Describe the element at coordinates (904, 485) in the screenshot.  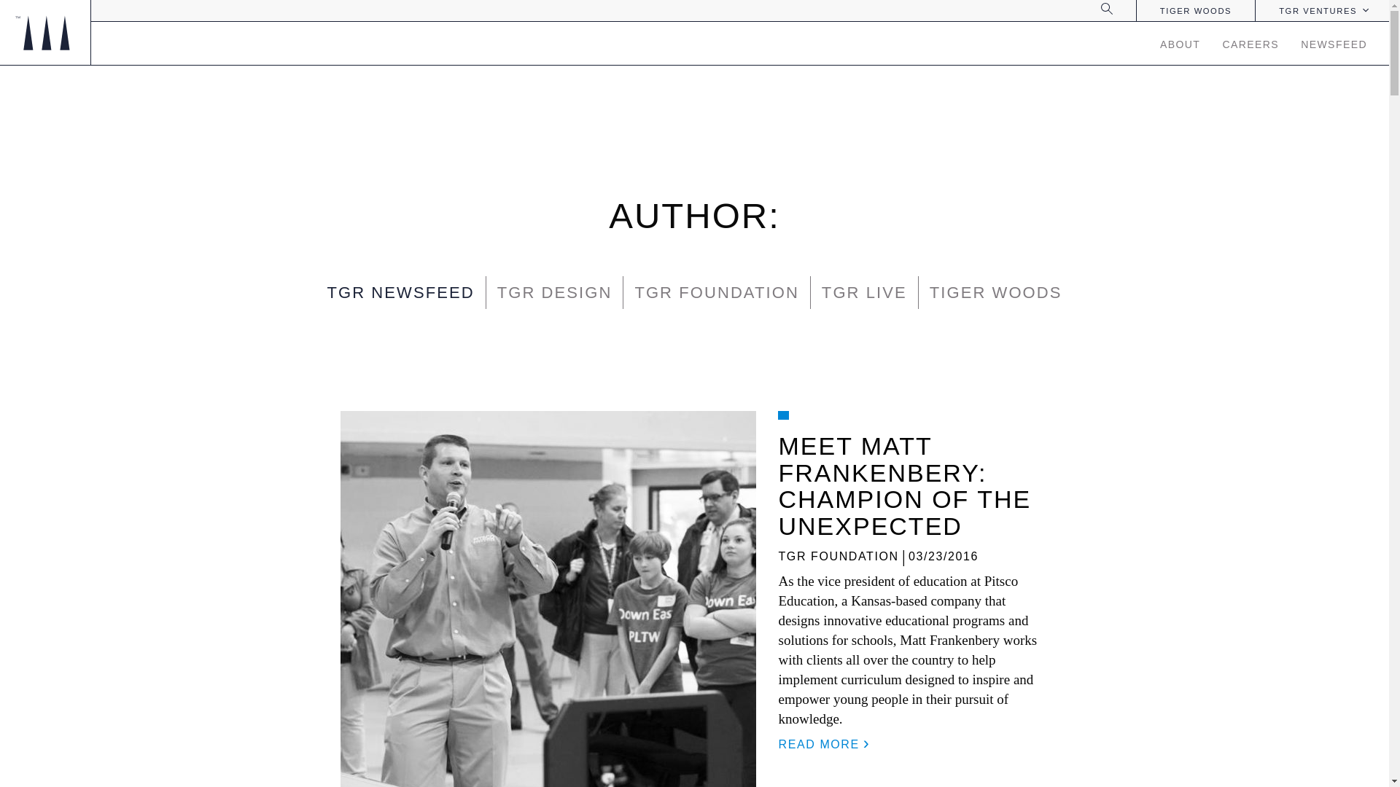
I see `MEET MATT FRANKENBERY: CHAMPION OF THE UNEXPECTED` at that location.